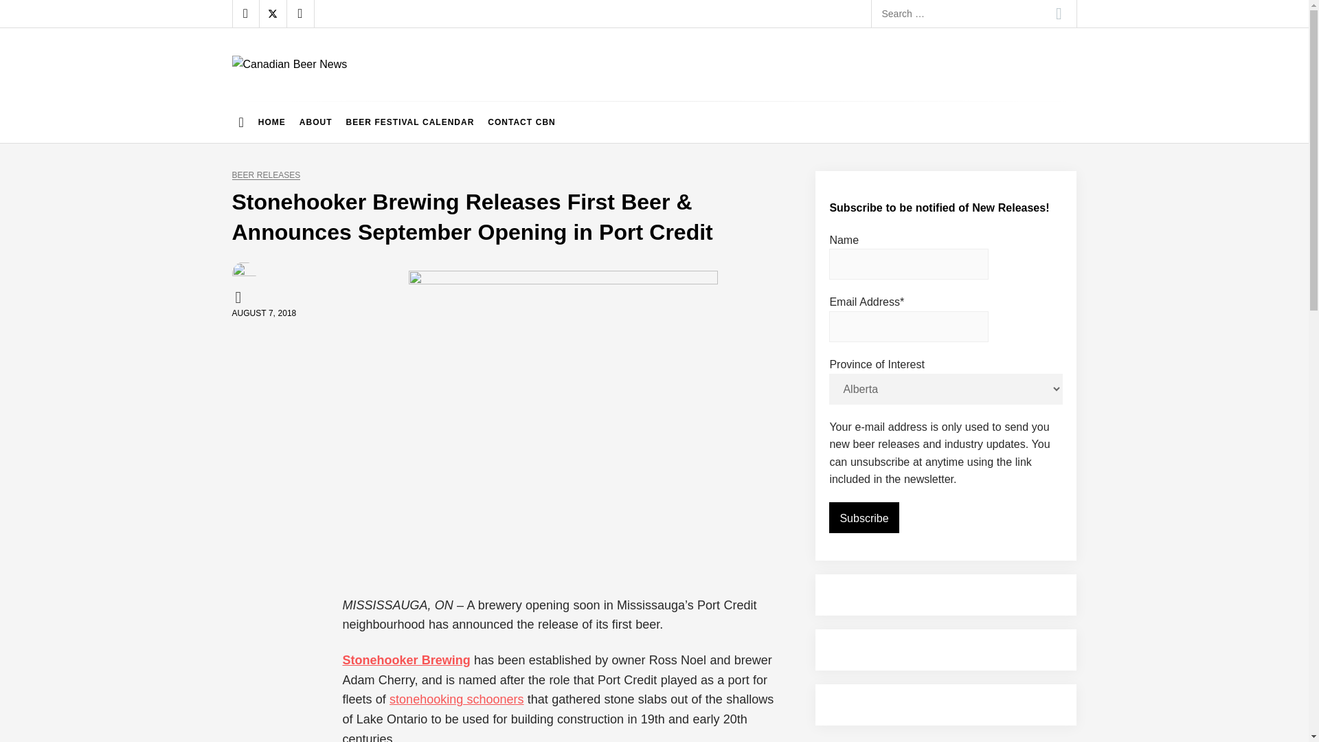  I want to click on Subscribe, so click(864, 518).